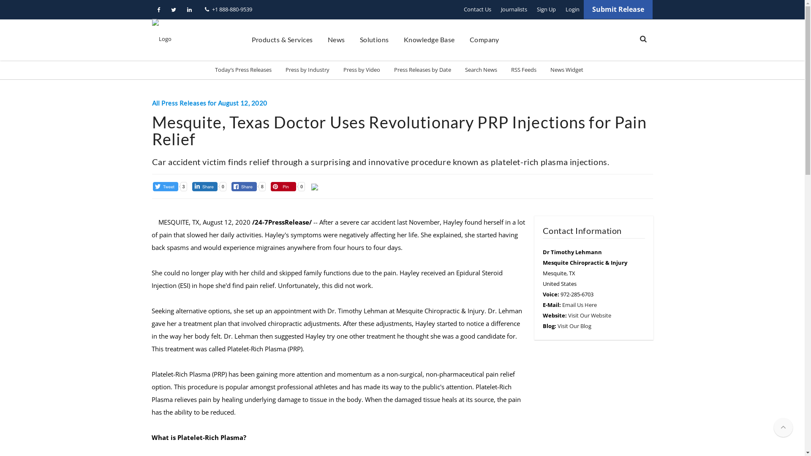 Image resolution: width=811 pixels, height=456 pixels. What do you see at coordinates (362, 70) in the screenshot?
I see `Press by Video` at bounding box center [362, 70].